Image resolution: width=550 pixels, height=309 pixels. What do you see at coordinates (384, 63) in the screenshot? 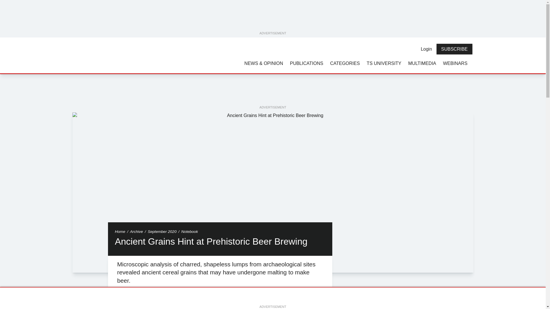
I see `TS UNIVERSITY` at bounding box center [384, 63].